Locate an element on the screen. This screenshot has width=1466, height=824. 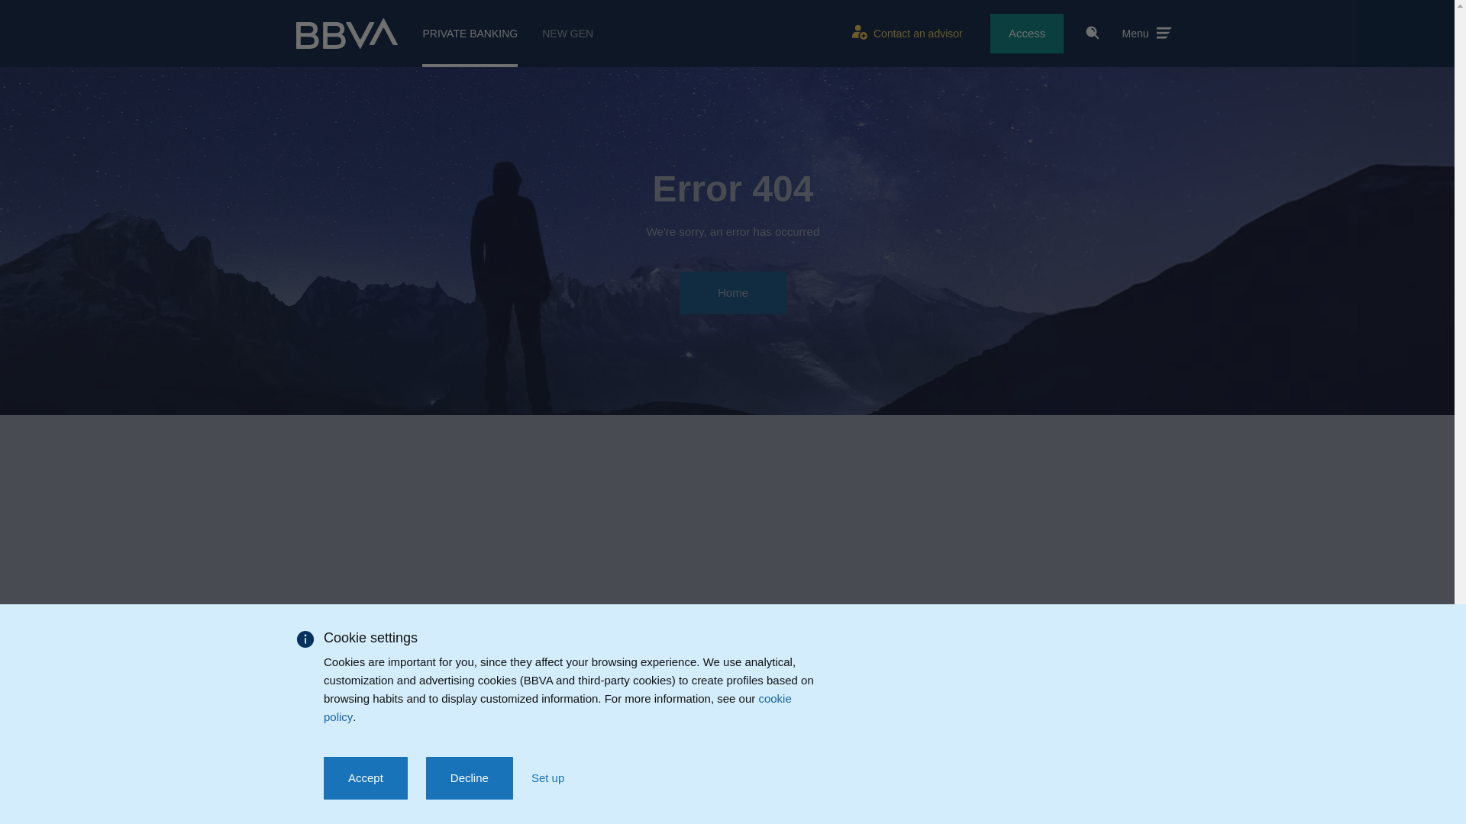
Contact a private banking advisor   is located at coordinates (904, 34).